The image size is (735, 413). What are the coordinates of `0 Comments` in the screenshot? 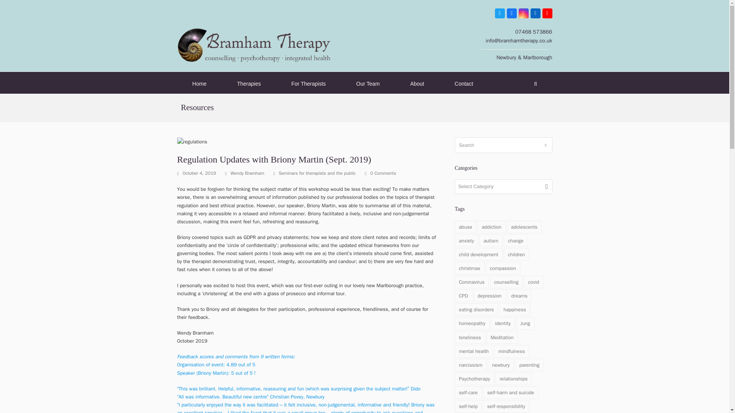 It's located at (380, 174).